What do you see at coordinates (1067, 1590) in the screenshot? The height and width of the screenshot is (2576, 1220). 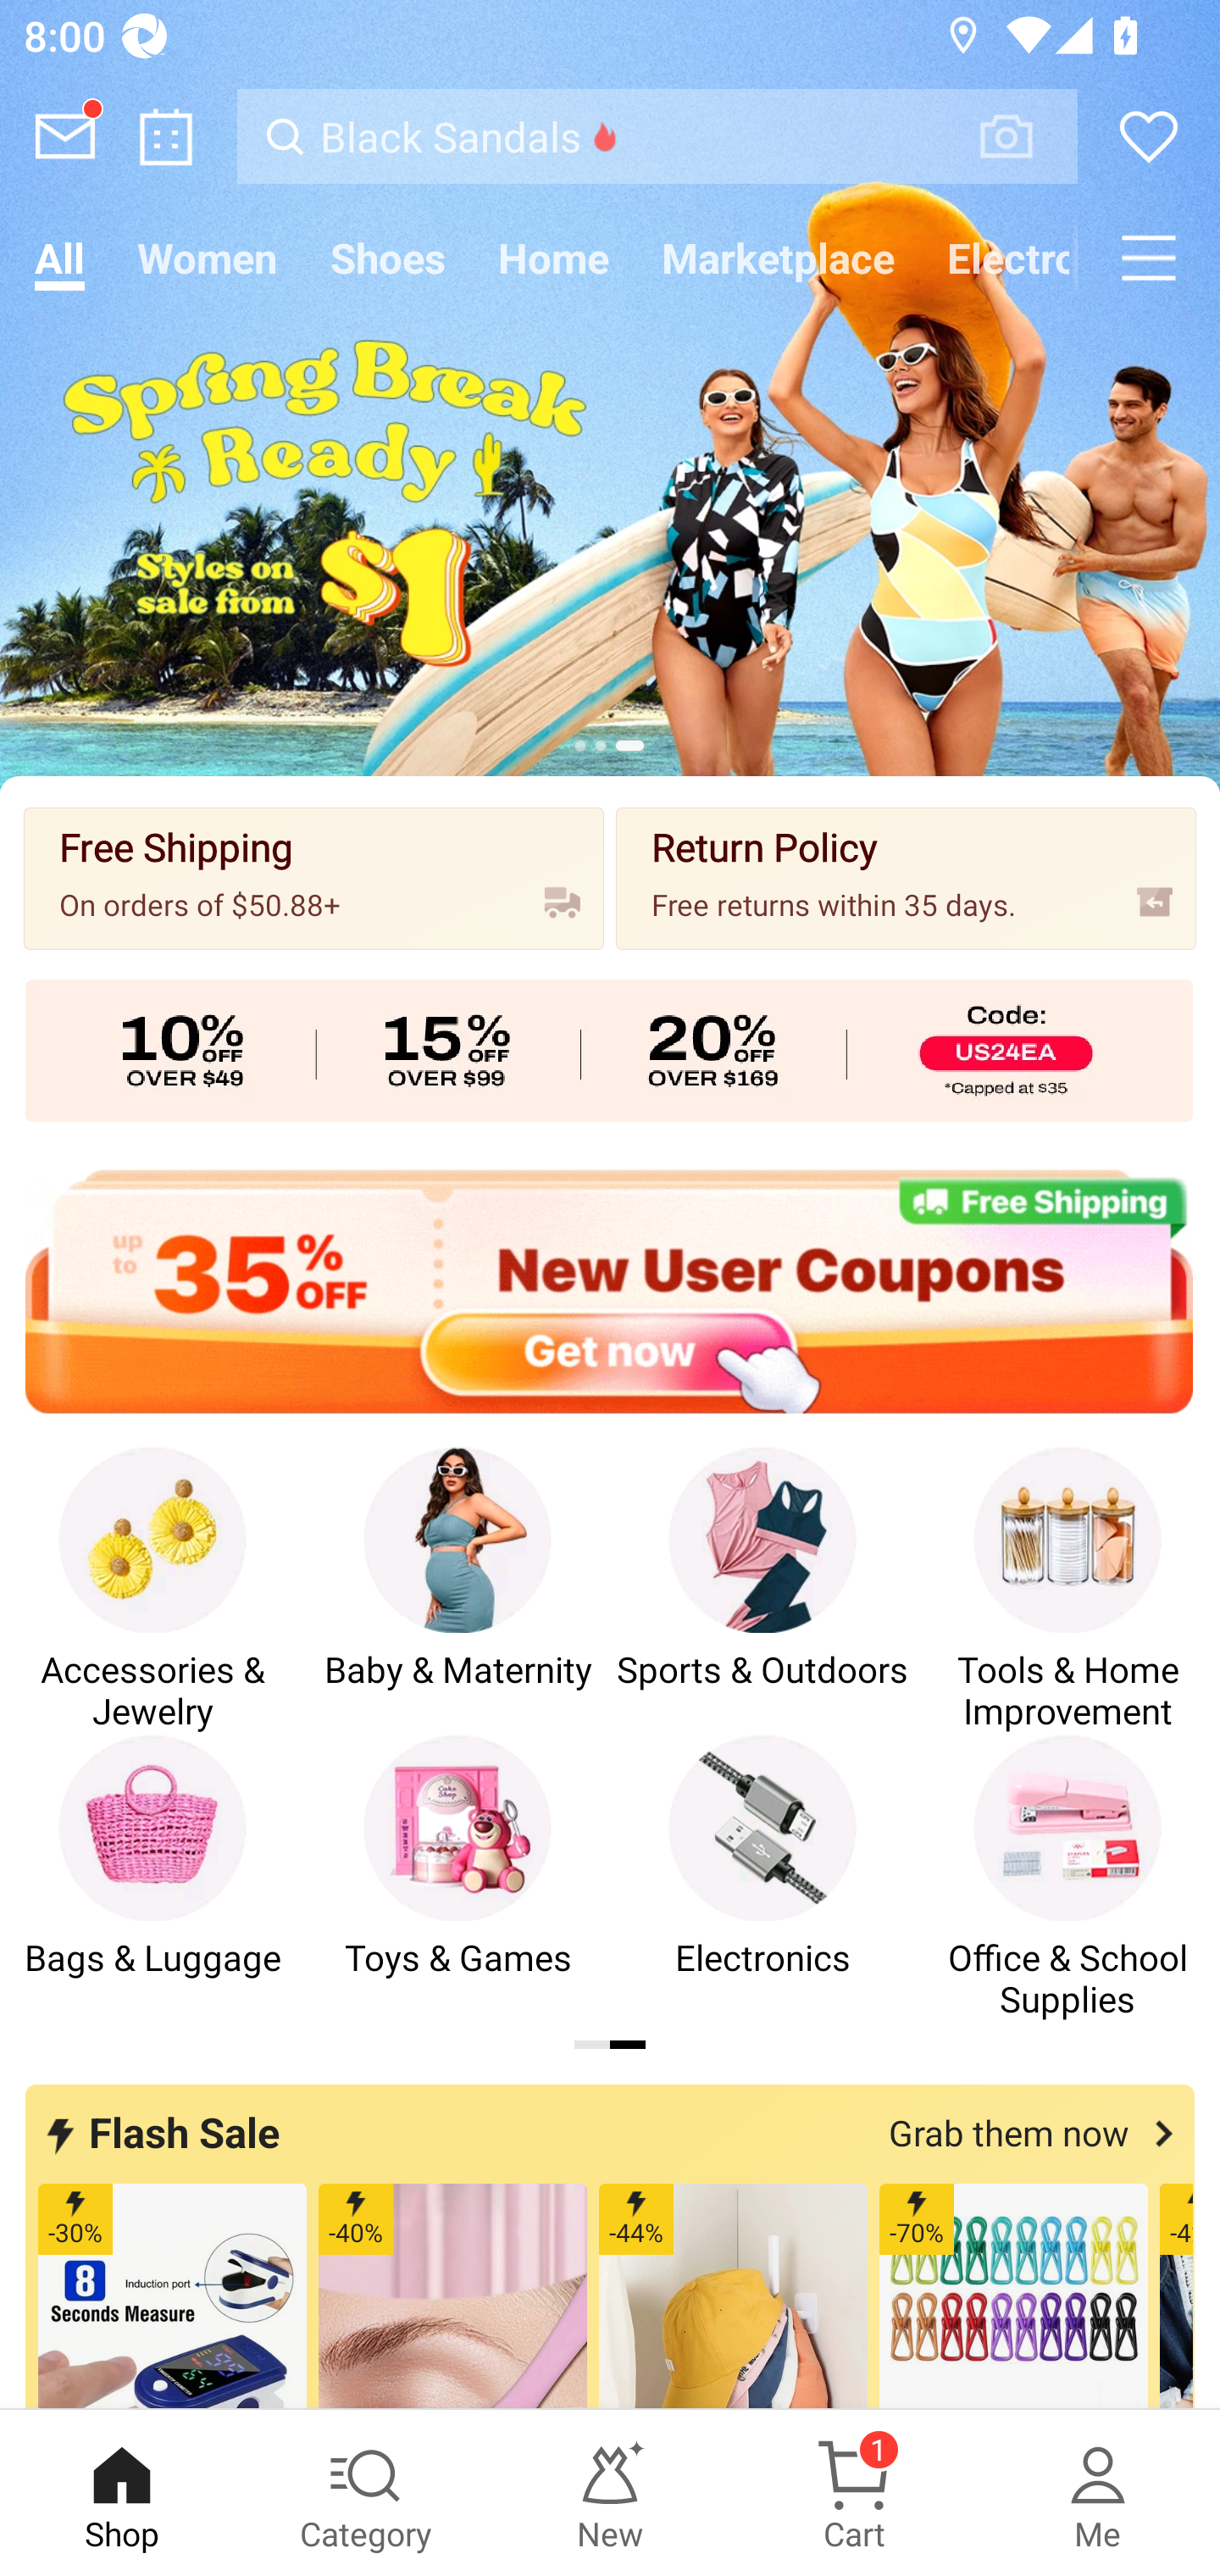 I see `Tools & Home Improvement` at bounding box center [1067, 1590].